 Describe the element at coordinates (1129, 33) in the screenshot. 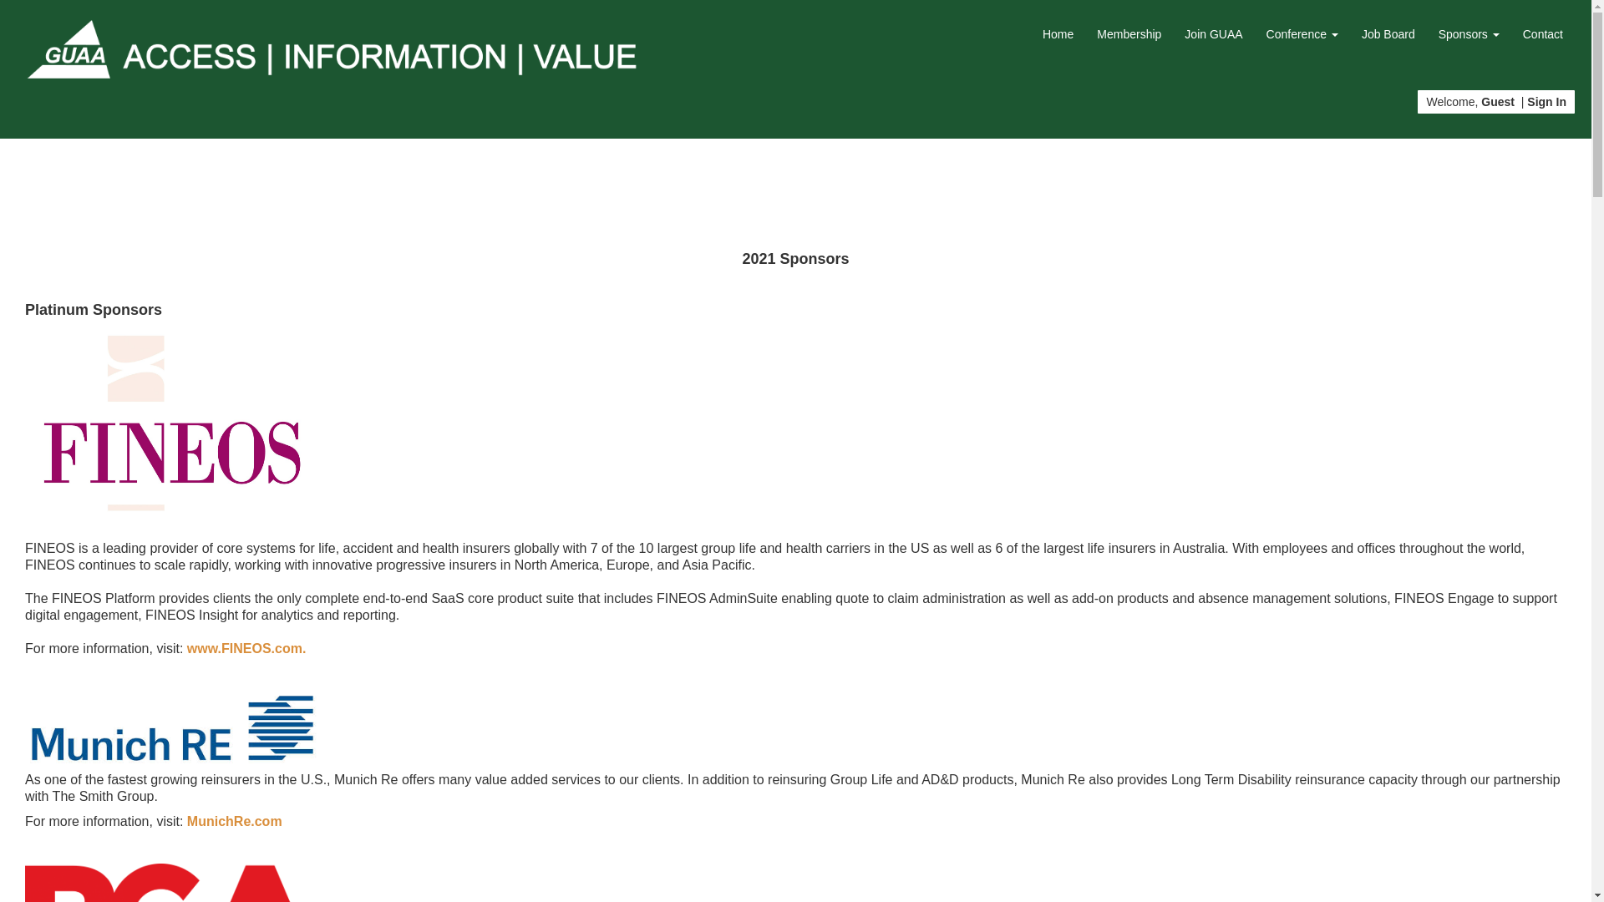

I see `Membership` at that location.